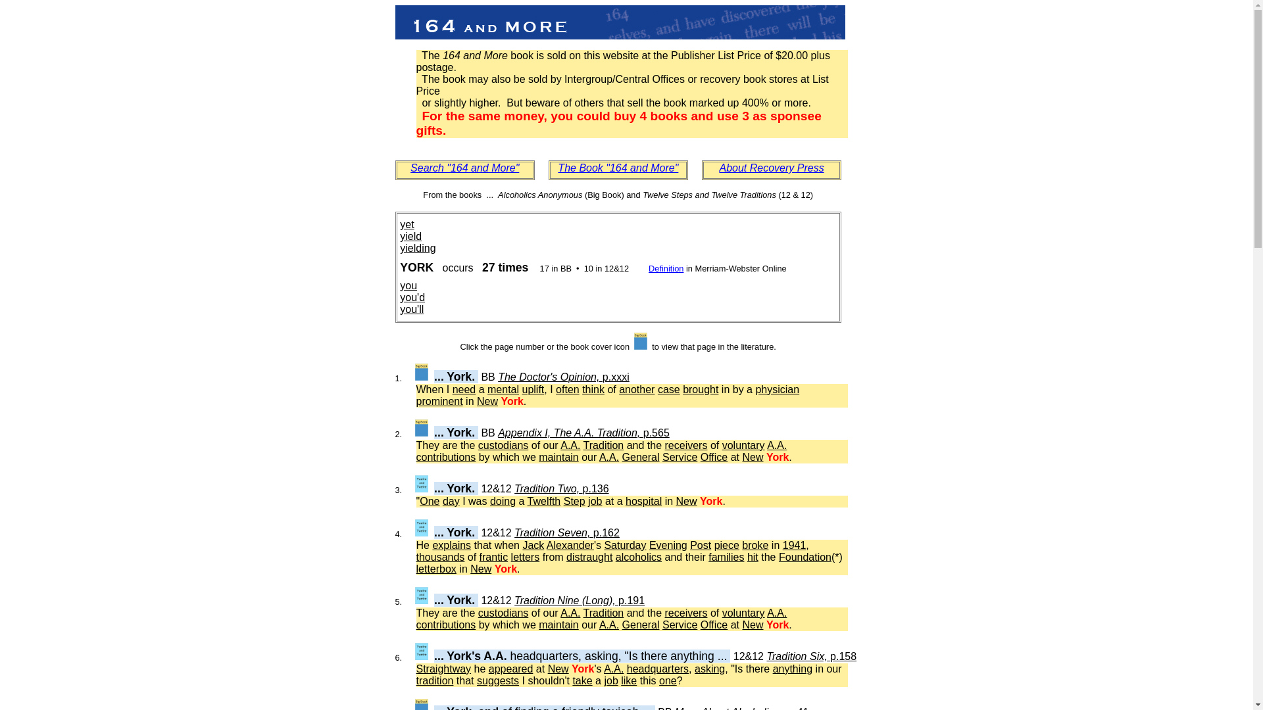  I want to click on you'll, so click(412, 309).